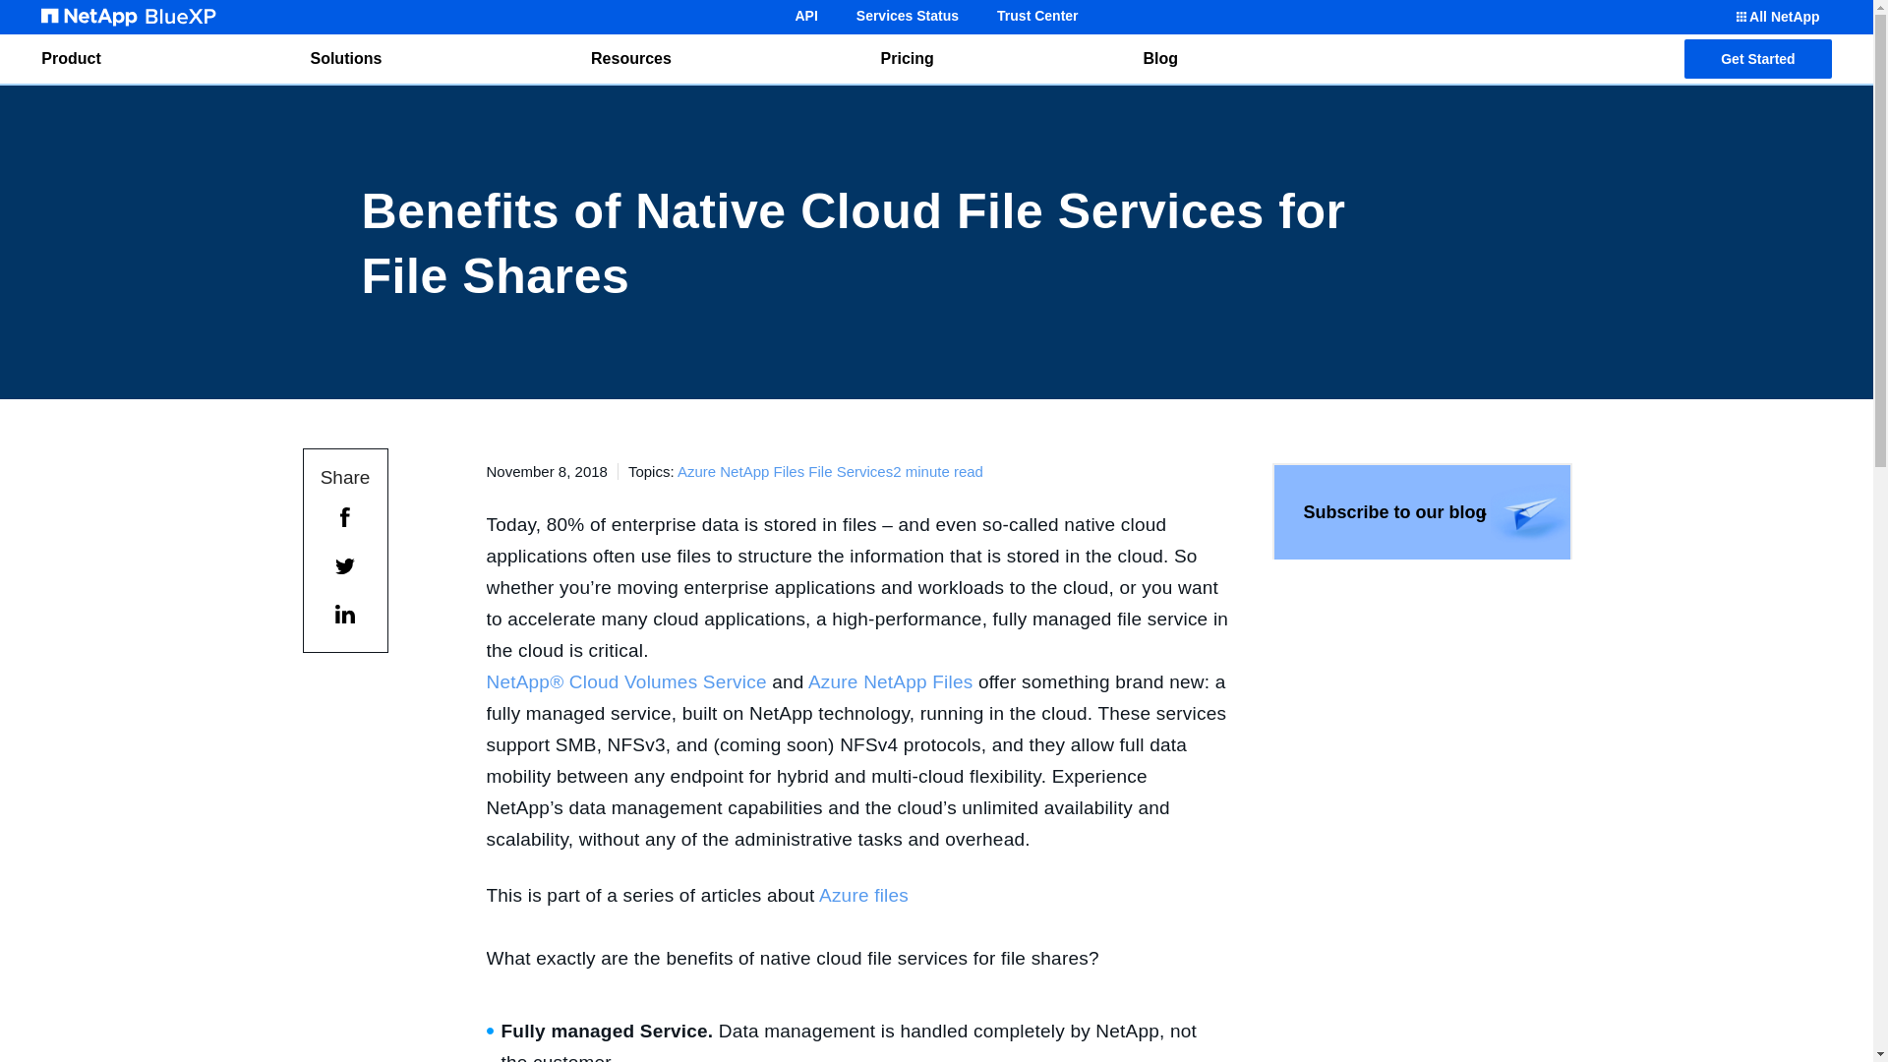  I want to click on Services Status, so click(907, 16).